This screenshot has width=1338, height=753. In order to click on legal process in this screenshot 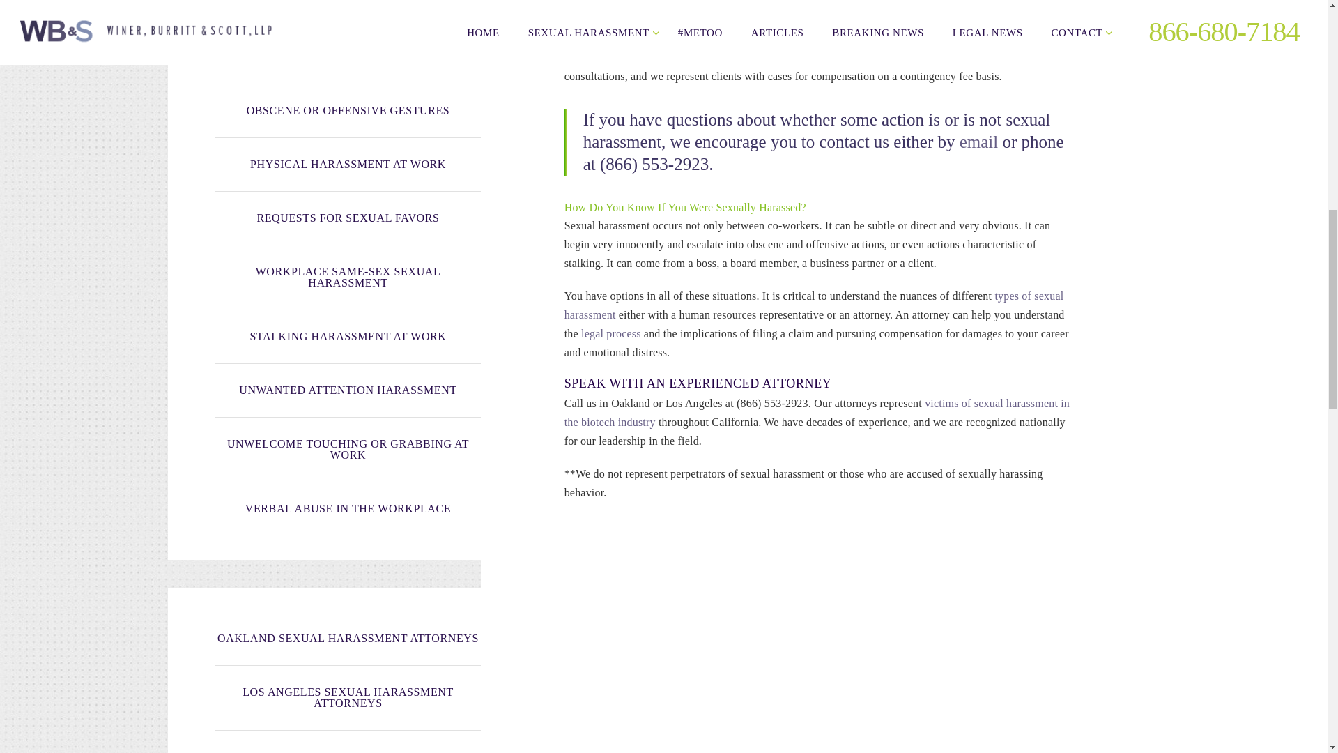, I will do `click(610, 333)`.